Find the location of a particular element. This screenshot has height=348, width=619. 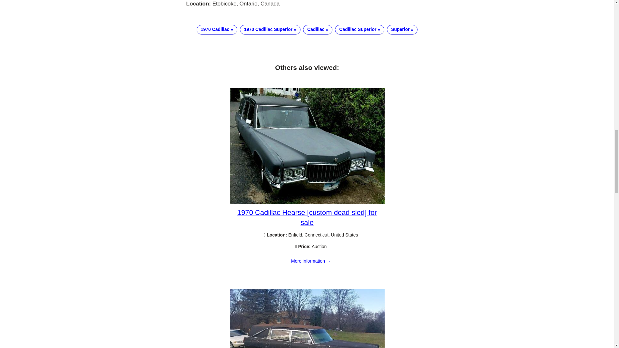

1970 Cadillac Superior is located at coordinates (270, 29).